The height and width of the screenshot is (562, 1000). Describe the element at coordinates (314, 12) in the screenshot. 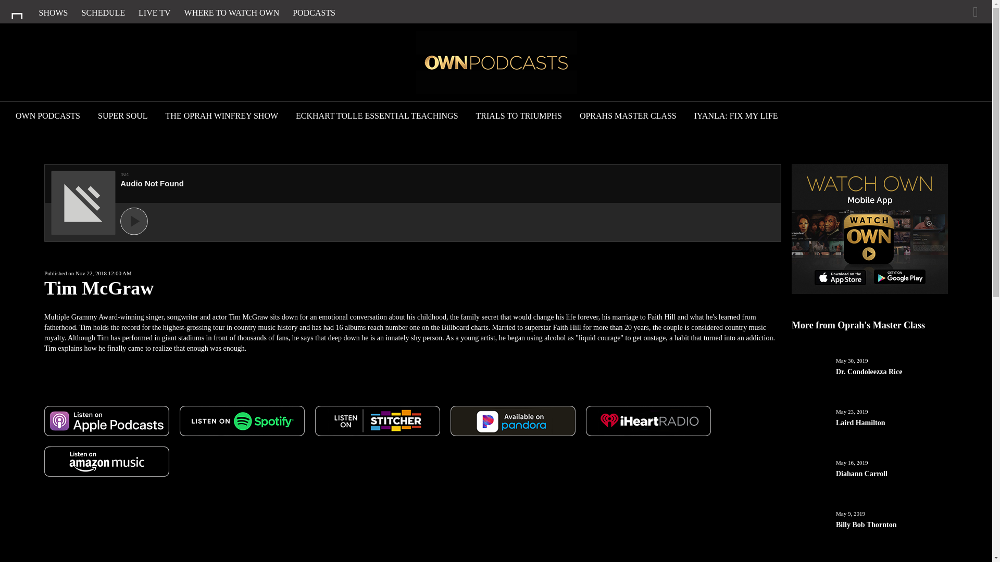

I see `PODCASTS` at that location.